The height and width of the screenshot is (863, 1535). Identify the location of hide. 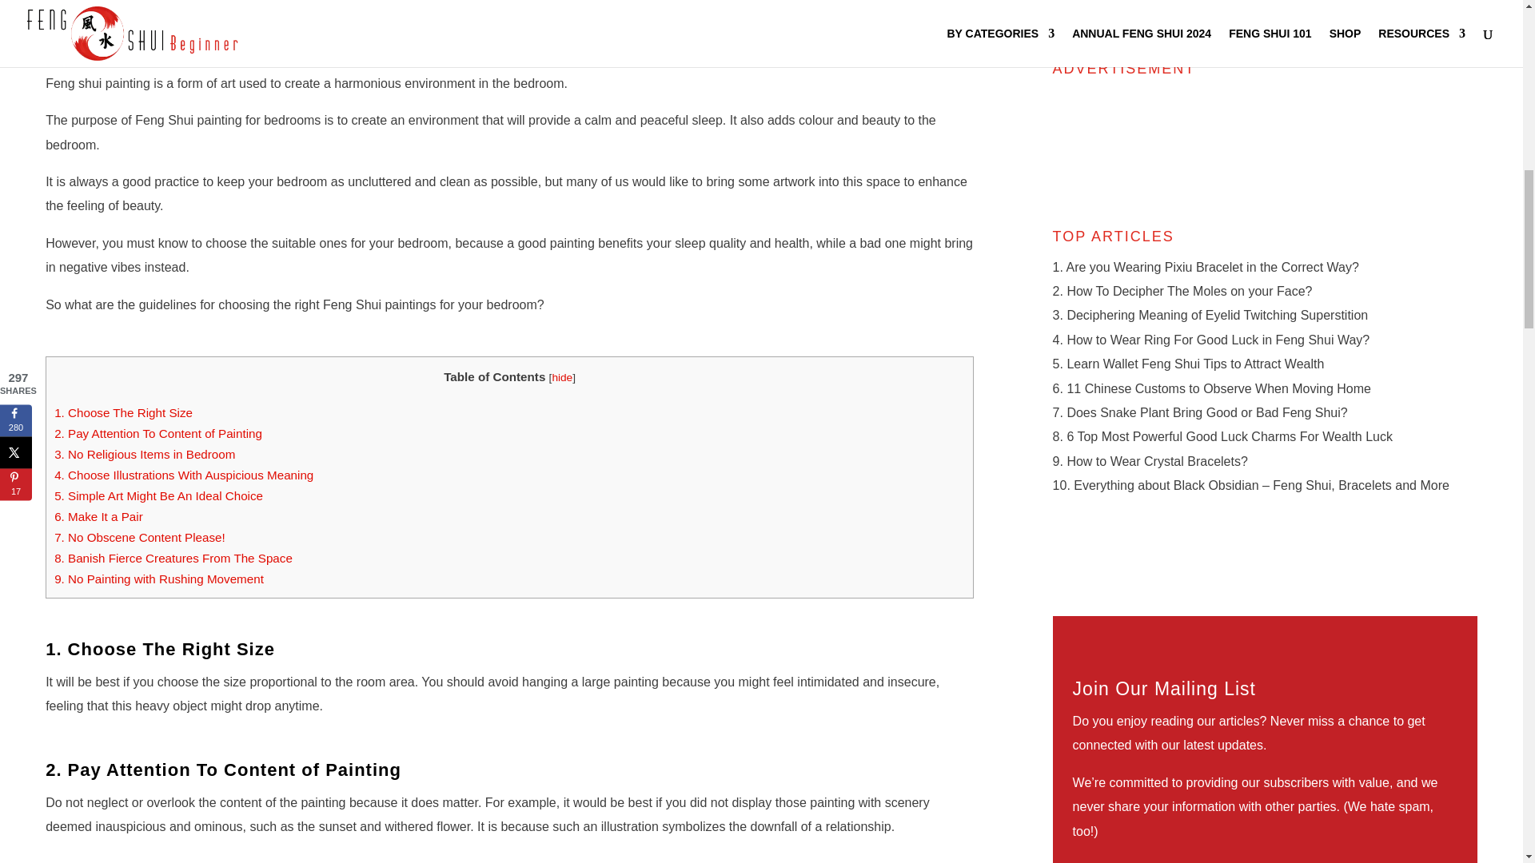
(561, 377).